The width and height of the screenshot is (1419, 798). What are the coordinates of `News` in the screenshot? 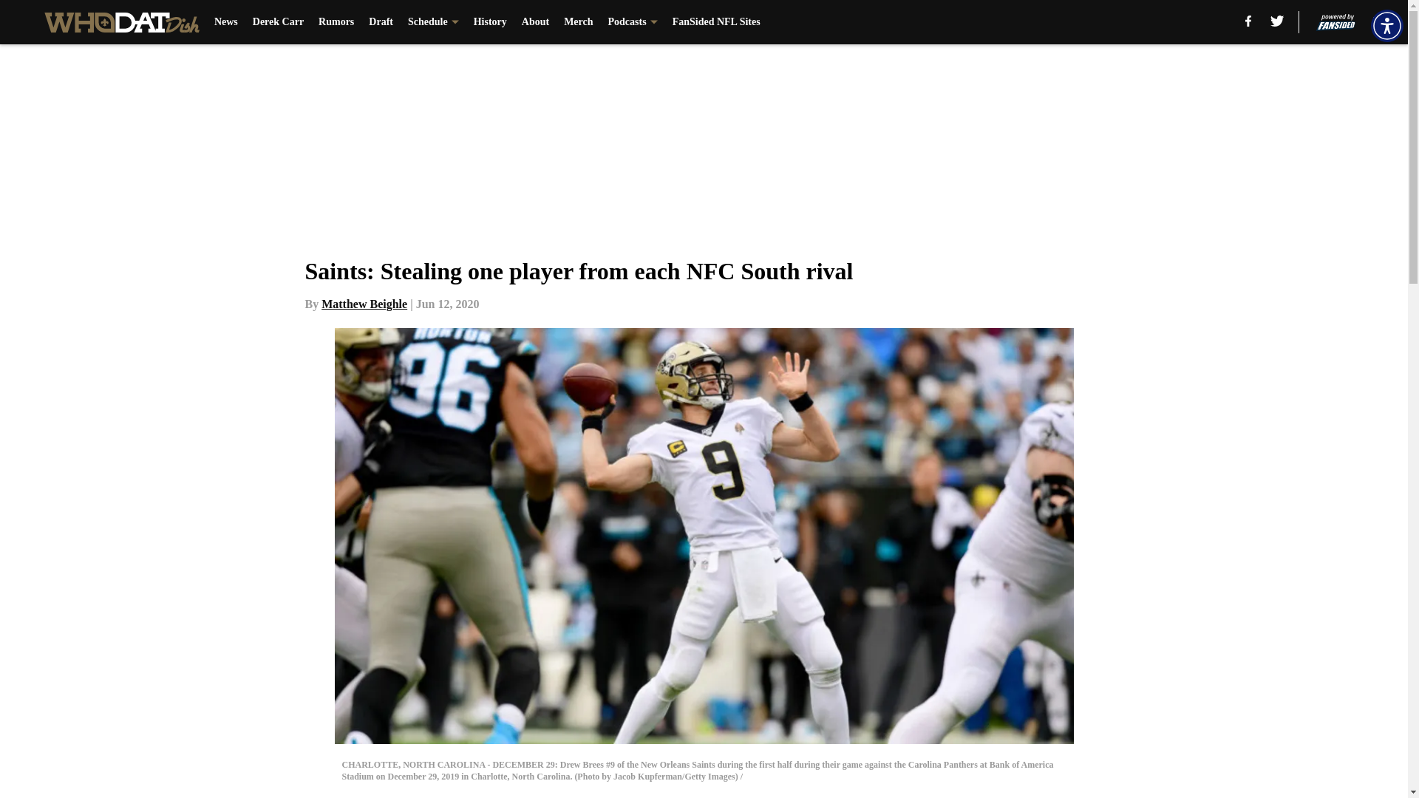 It's located at (226, 22).